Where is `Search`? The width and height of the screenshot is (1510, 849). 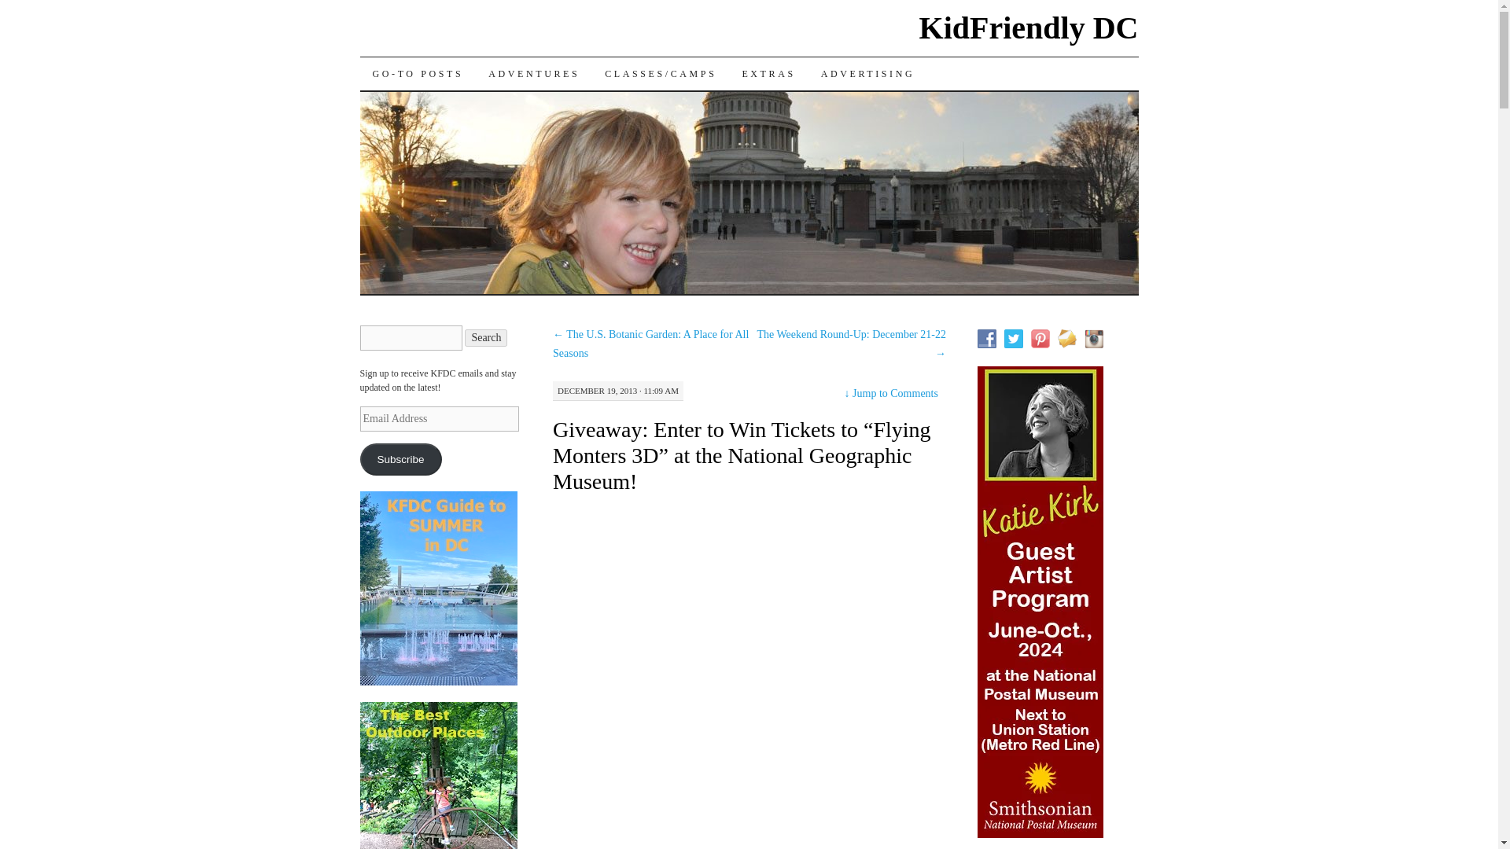
Search is located at coordinates (486, 338).